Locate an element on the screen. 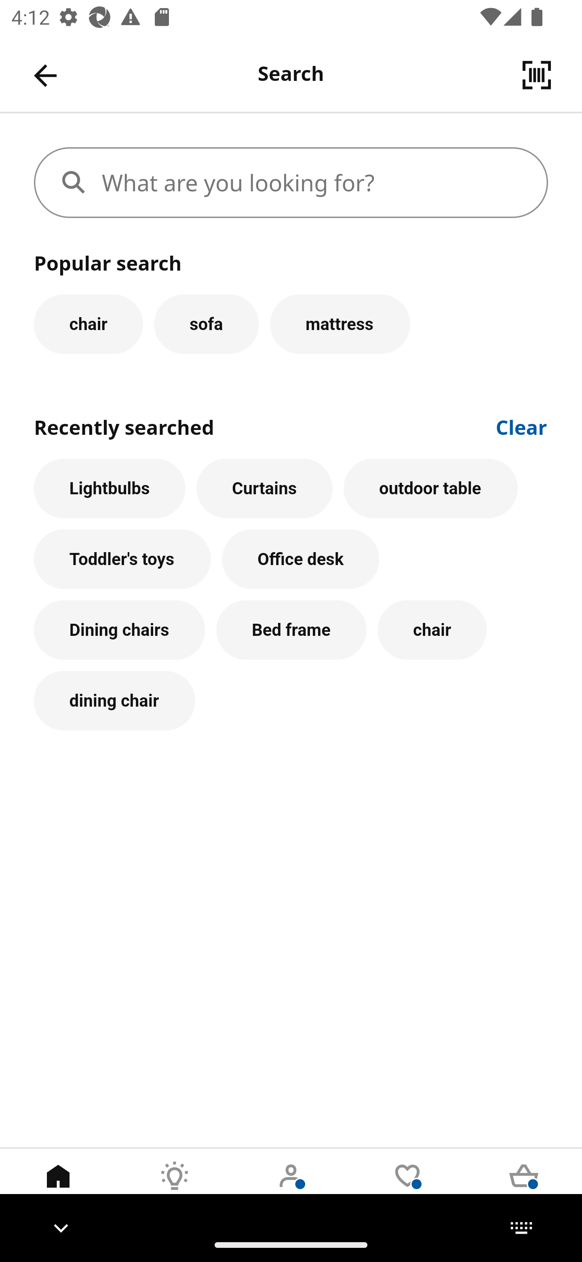 Image resolution: width=582 pixels, height=1262 pixels. Office desk is located at coordinates (301, 560).